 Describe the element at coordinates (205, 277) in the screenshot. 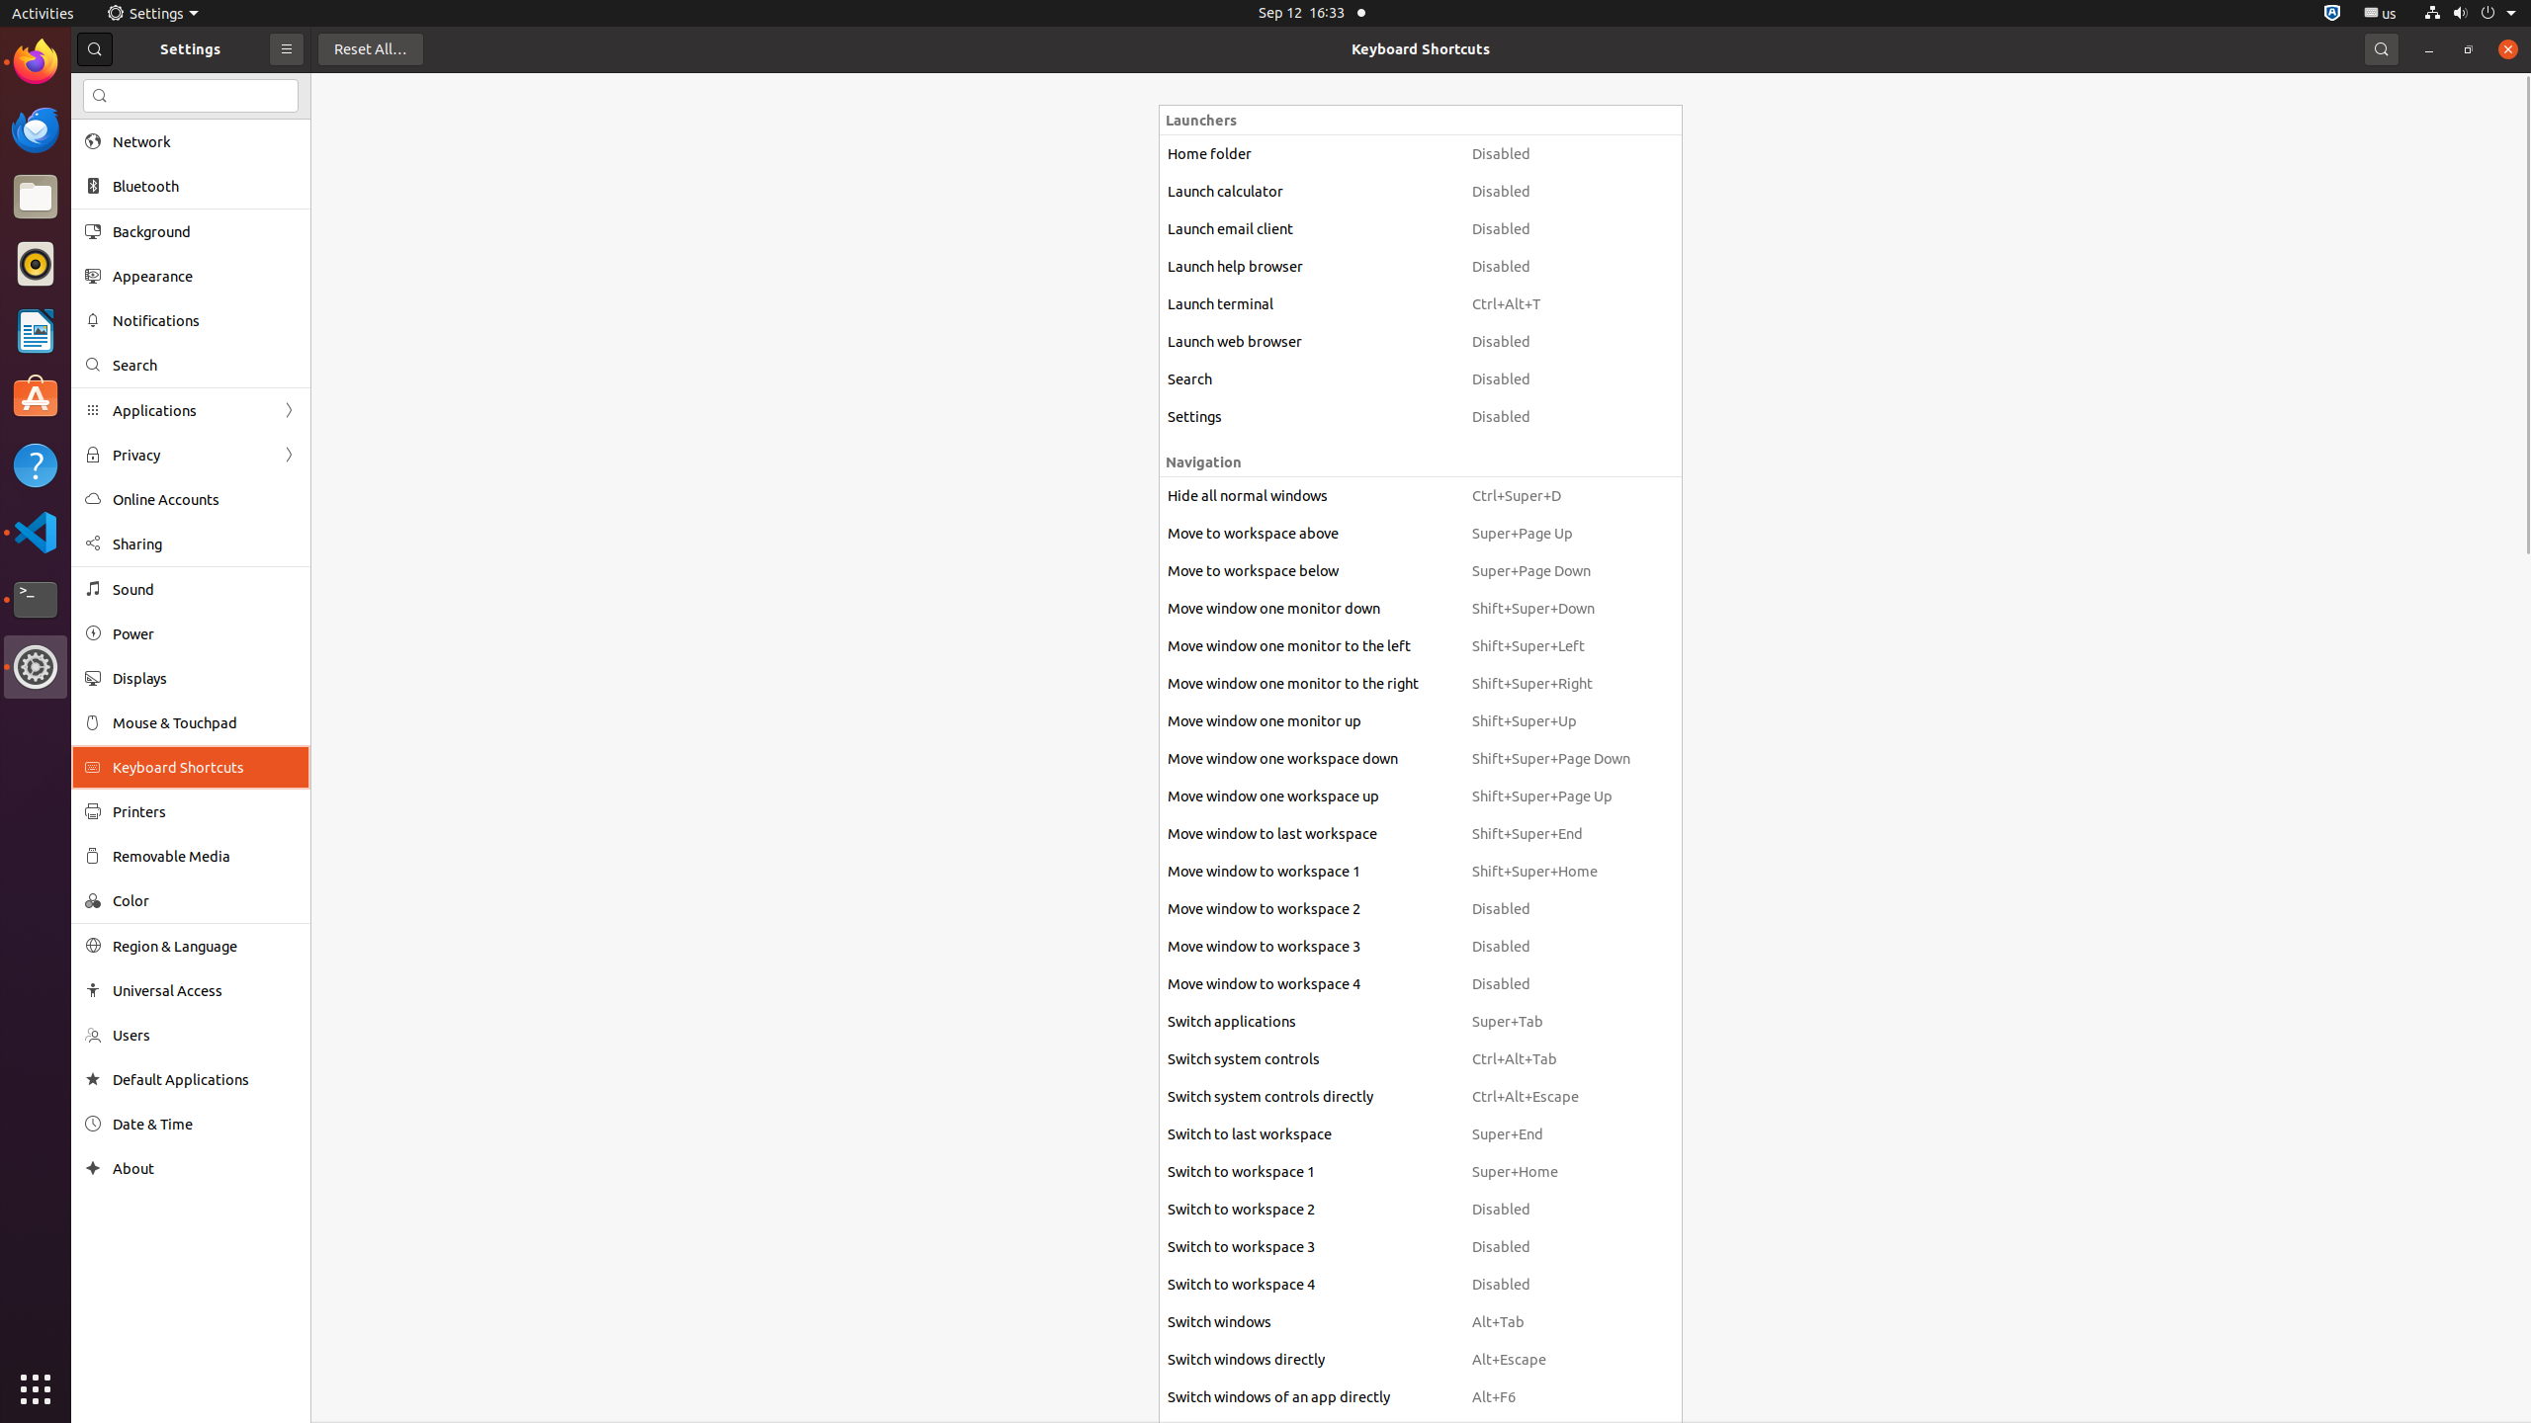

I see `Appearance` at that location.